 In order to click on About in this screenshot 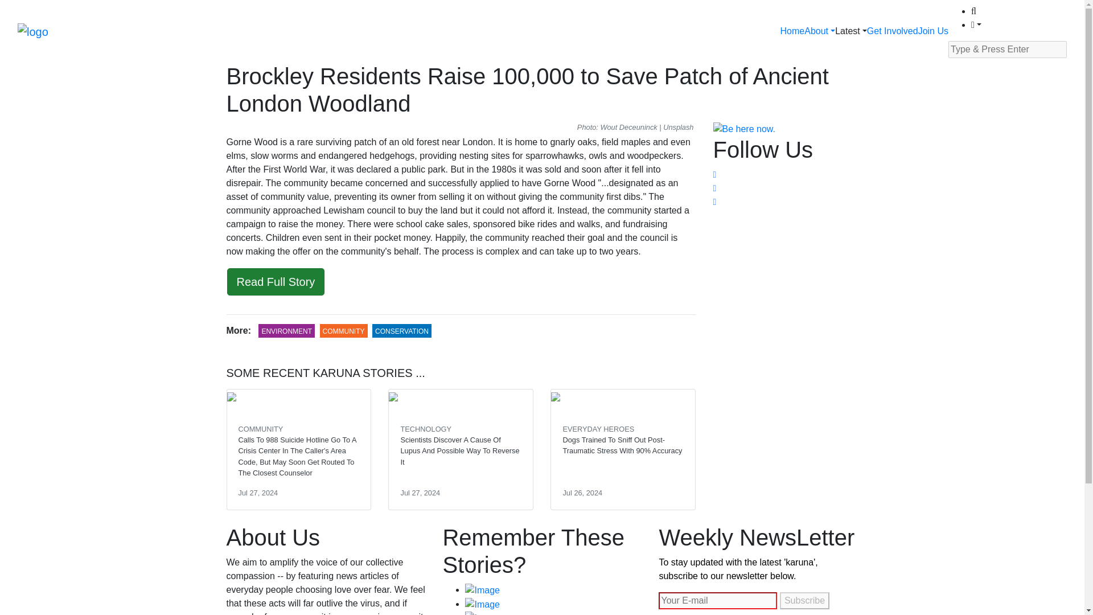, I will do `click(820, 31)`.